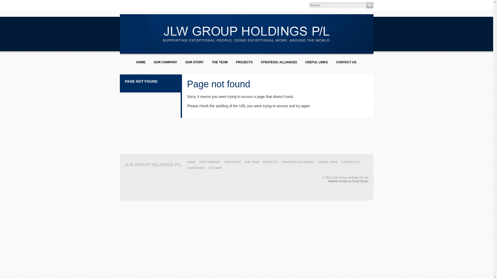 Image resolution: width=497 pixels, height=279 pixels. I want to click on PROJECTS, so click(244, 64).